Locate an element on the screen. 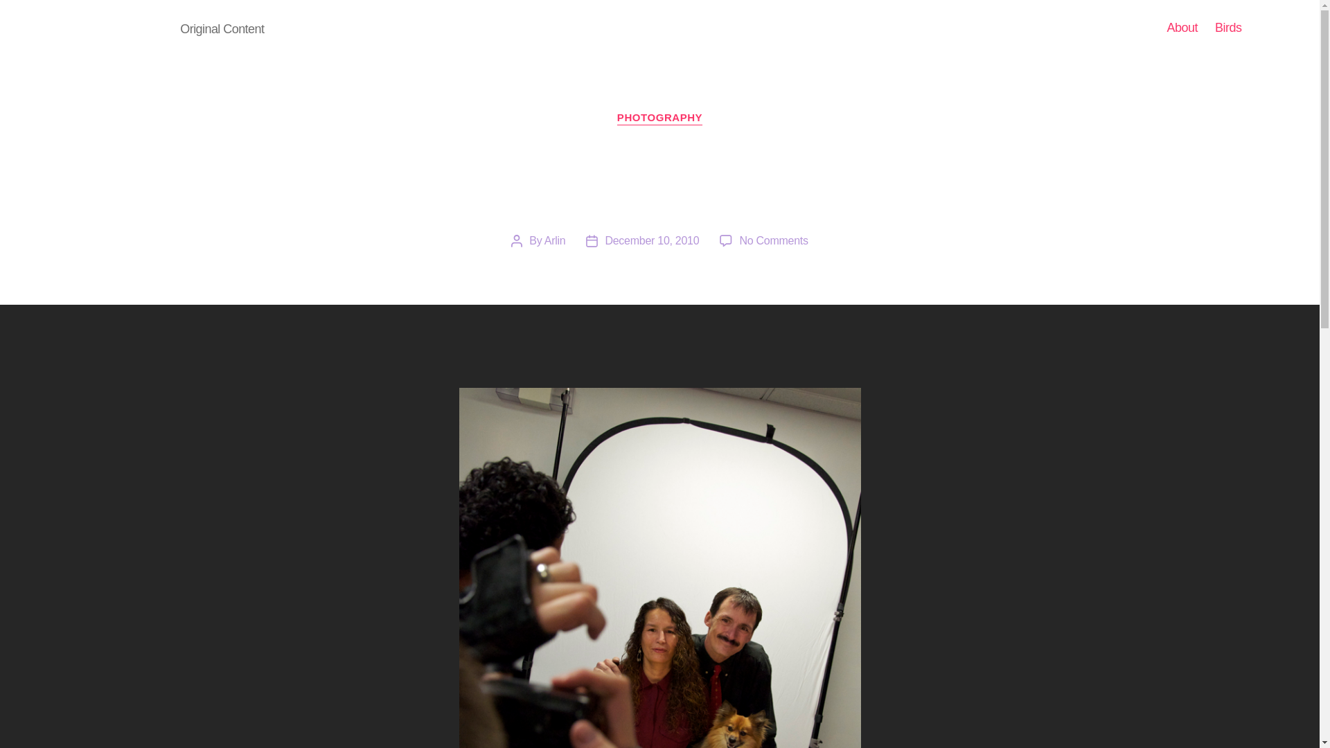 This screenshot has width=1330, height=748. December 10, 2010 is located at coordinates (1229, 28).